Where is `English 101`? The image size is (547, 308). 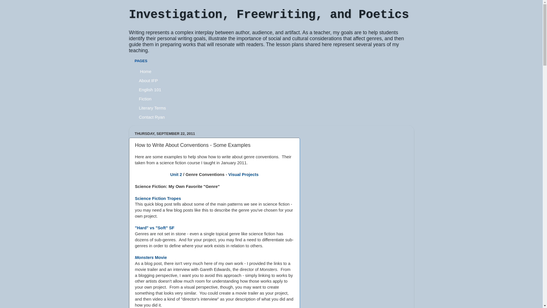
English 101 is located at coordinates (150, 90).